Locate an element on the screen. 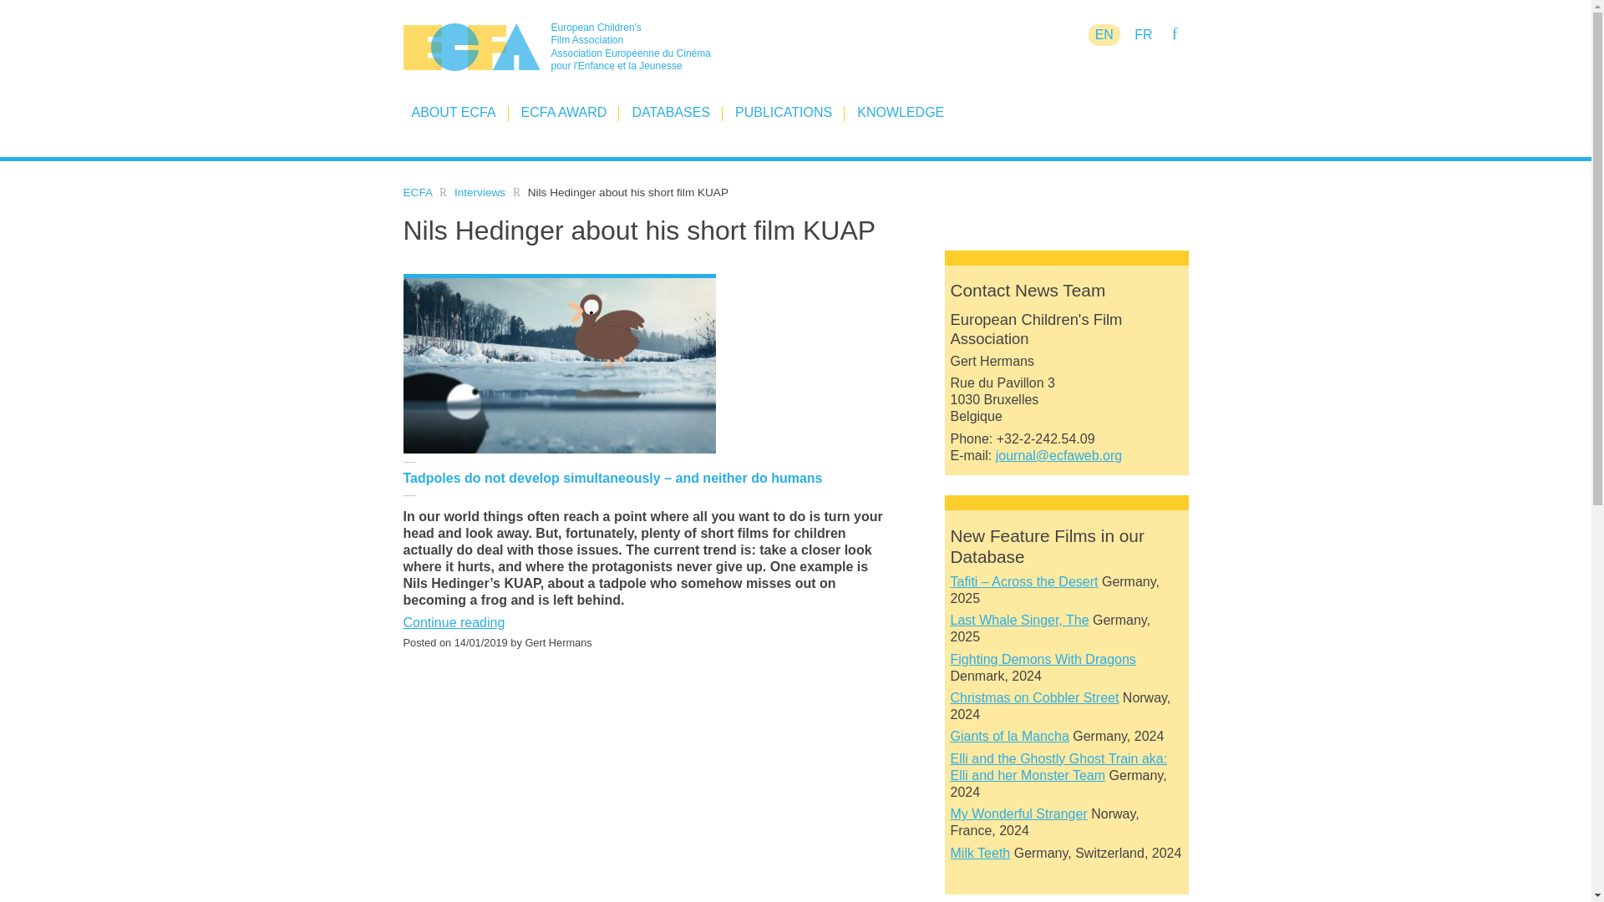 The image size is (1604, 902). PUBLICATIONS is located at coordinates (784, 112).